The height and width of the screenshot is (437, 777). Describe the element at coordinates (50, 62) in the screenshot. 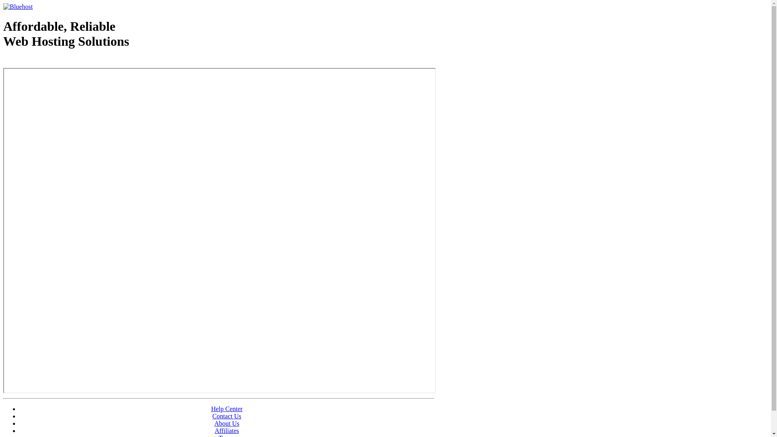

I see `Web Hosting - courtesy of www.bluehost.com` at that location.